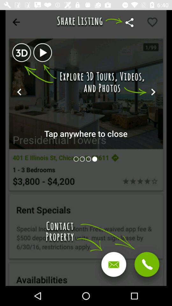  I want to click on move previous photo, so click(89, 159).